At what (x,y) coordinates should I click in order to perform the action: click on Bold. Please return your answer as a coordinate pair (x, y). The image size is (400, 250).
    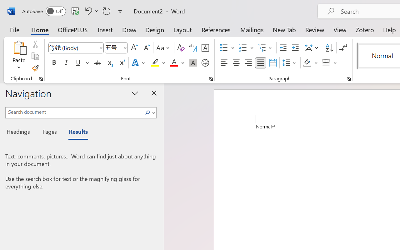
    Looking at the image, I should click on (54, 63).